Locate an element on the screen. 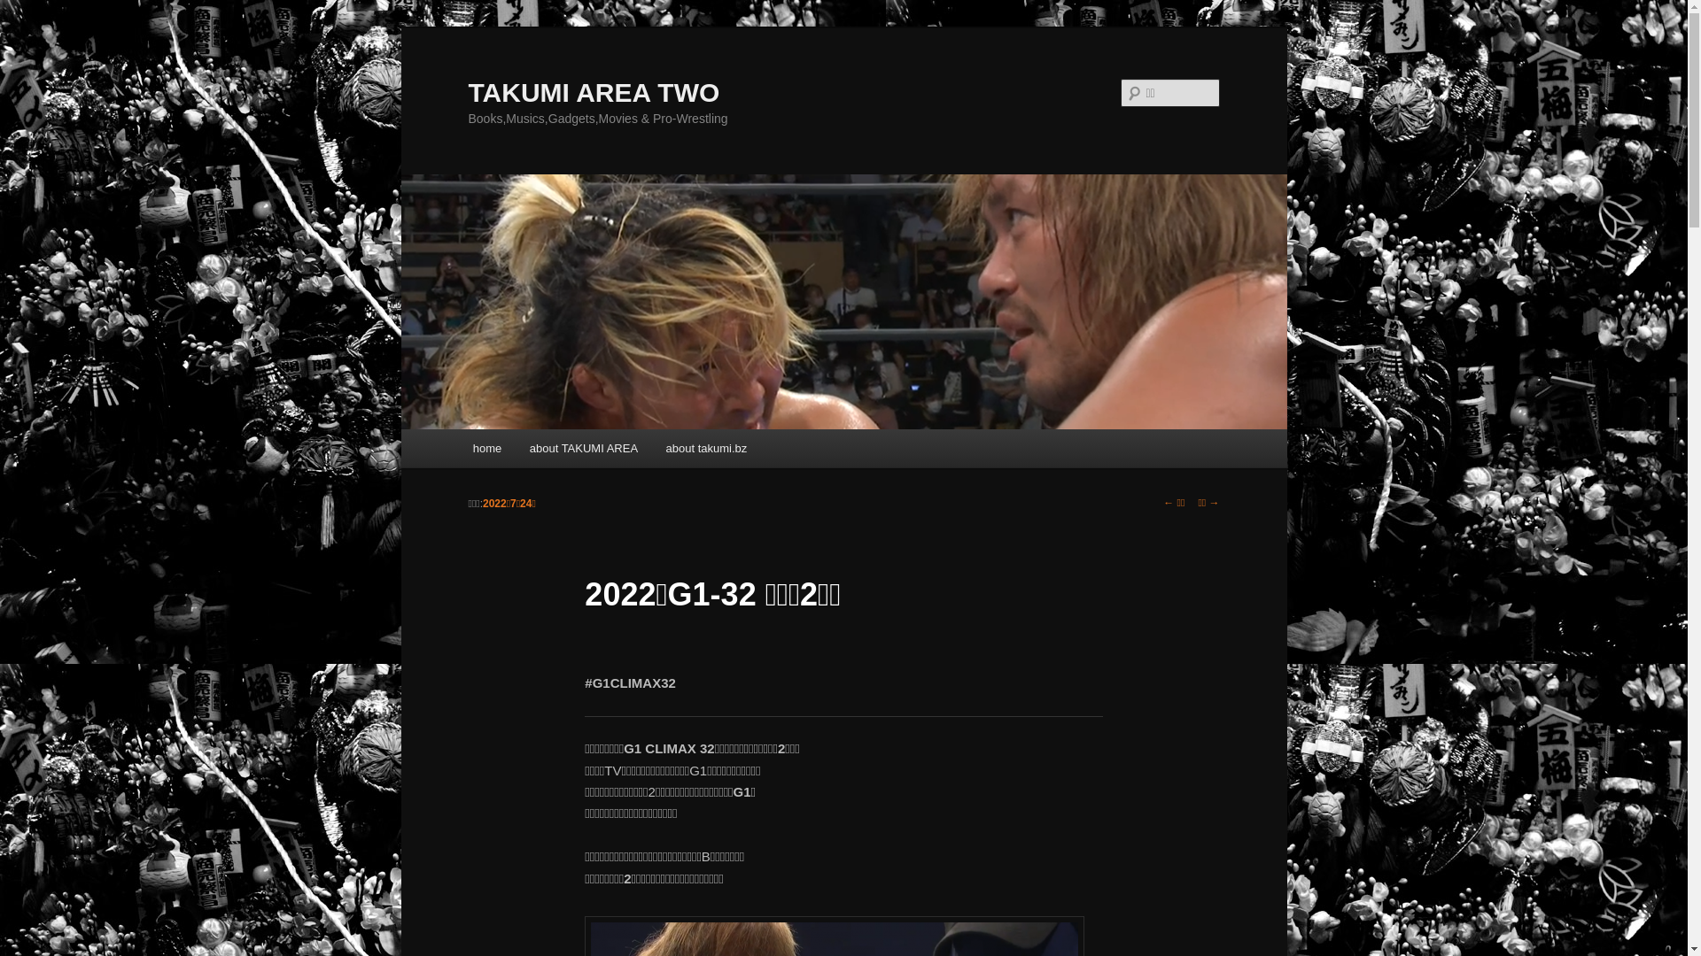  about TAKUMI AREA is located at coordinates (584, 448).